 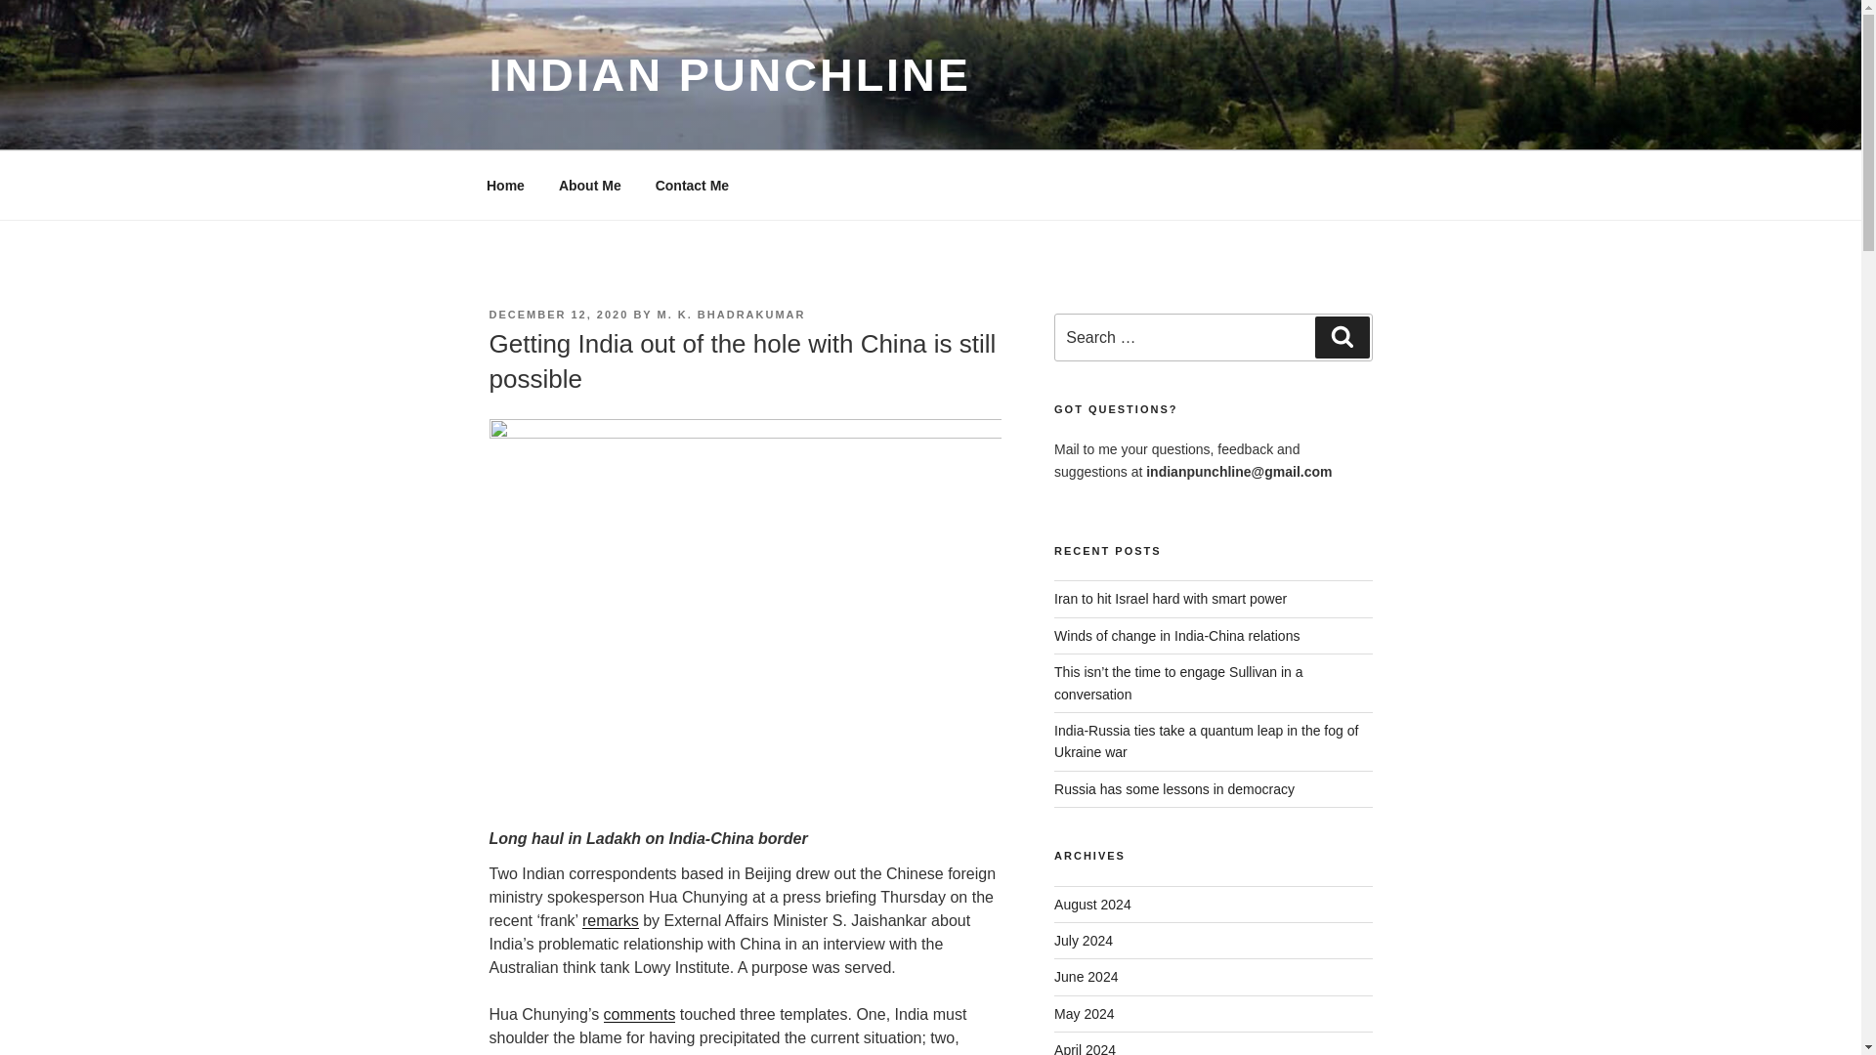 What do you see at coordinates (732, 315) in the screenshot?
I see `M. K. BHADRAKUMAR` at bounding box center [732, 315].